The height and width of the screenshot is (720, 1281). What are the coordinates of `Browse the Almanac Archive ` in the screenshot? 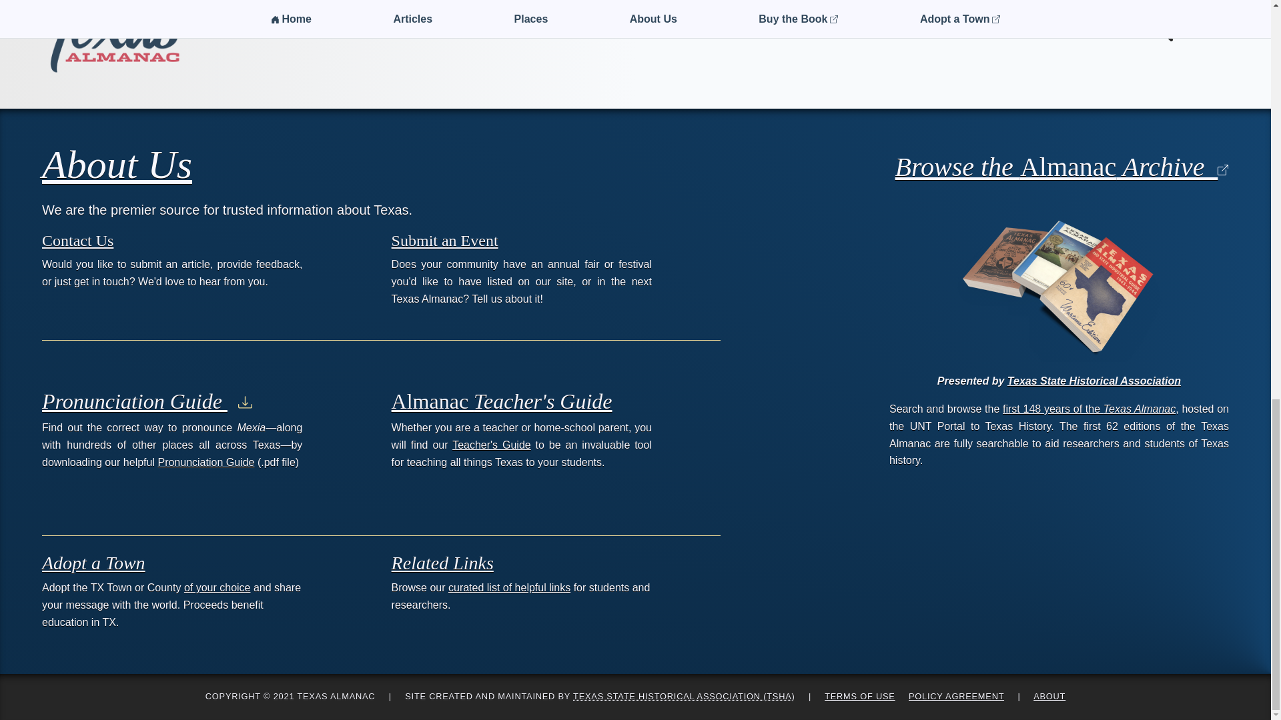 It's located at (1058, 167).